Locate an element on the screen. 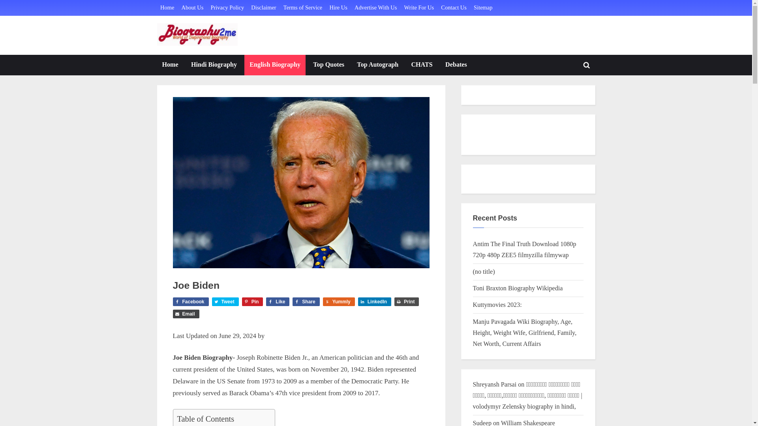 The height and width of the screenshot is (426, 758). Share on Pinterest is located at coordinates (252, 301).